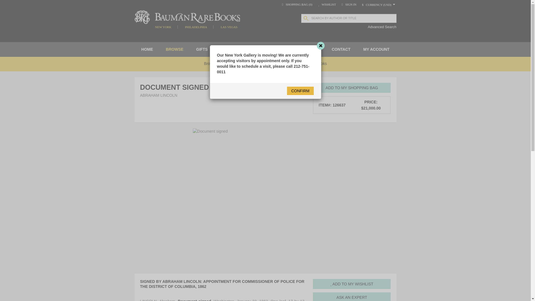 This screenshot has height=301, width=535. What do you see at coordinates (196, 27) in the screenshot?
I see `PHILADELPHIA` at bounding box center [196, 27].